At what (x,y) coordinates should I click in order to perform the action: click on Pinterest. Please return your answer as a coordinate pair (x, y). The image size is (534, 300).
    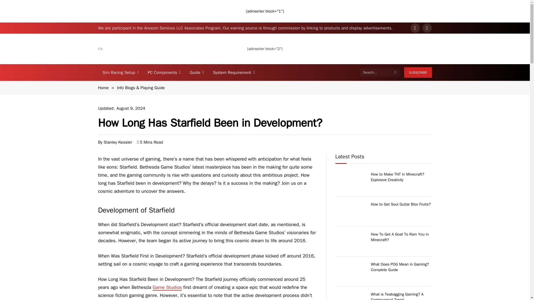
    Looking at the image, I should click on (427, 28).